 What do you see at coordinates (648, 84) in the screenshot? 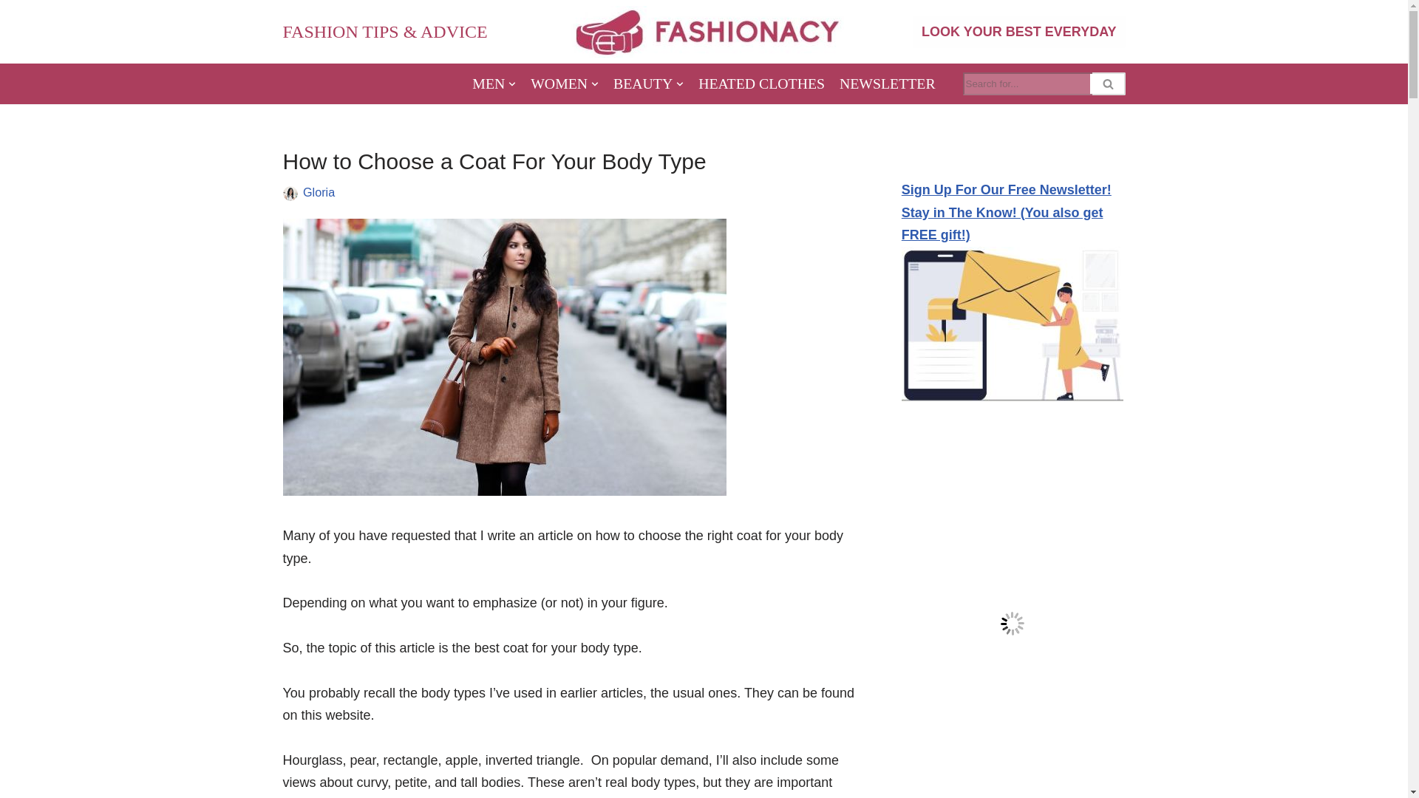
I see `BEAUTY` at bounding box center [648, 84].